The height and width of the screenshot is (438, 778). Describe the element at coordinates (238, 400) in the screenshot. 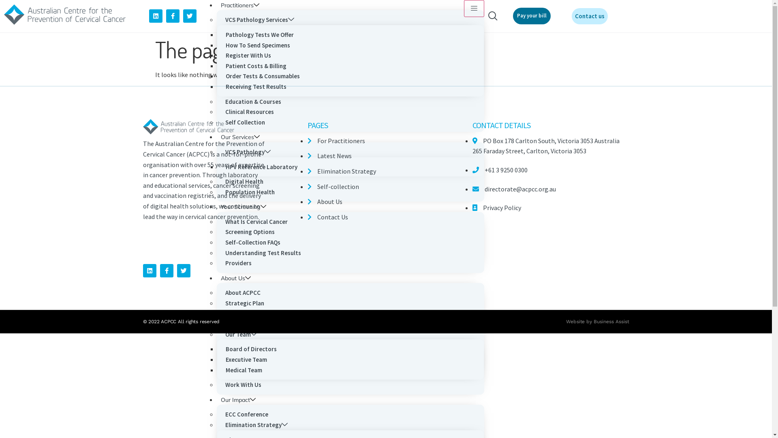

I see `Our Impact` at that location.